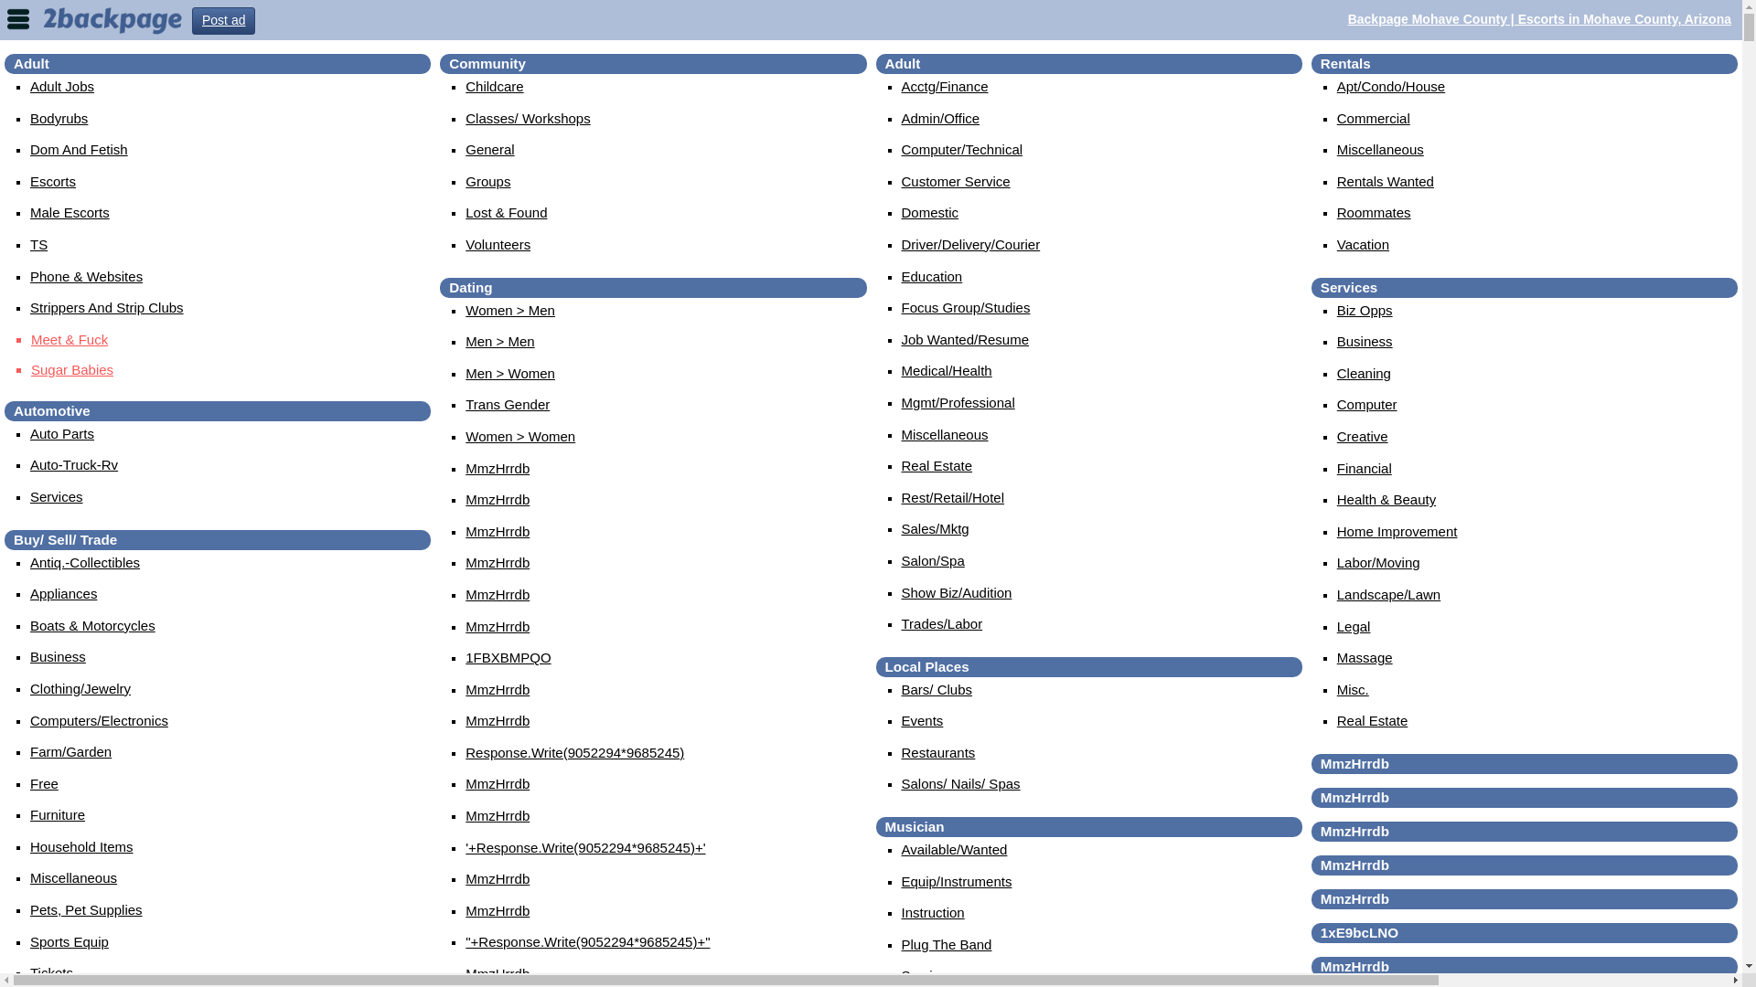 This screenshot has width=1756, height=987. Describe the element at coordinates (44, 784) in the screenshot. I see `Free` at that location.